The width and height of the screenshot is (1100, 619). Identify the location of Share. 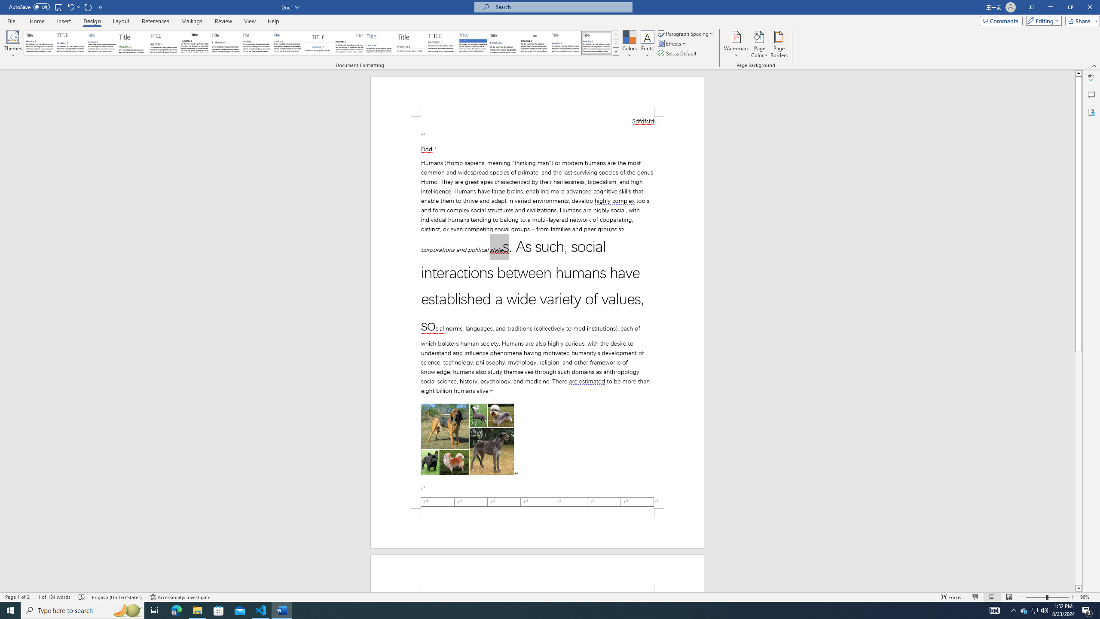
(1081, 21).